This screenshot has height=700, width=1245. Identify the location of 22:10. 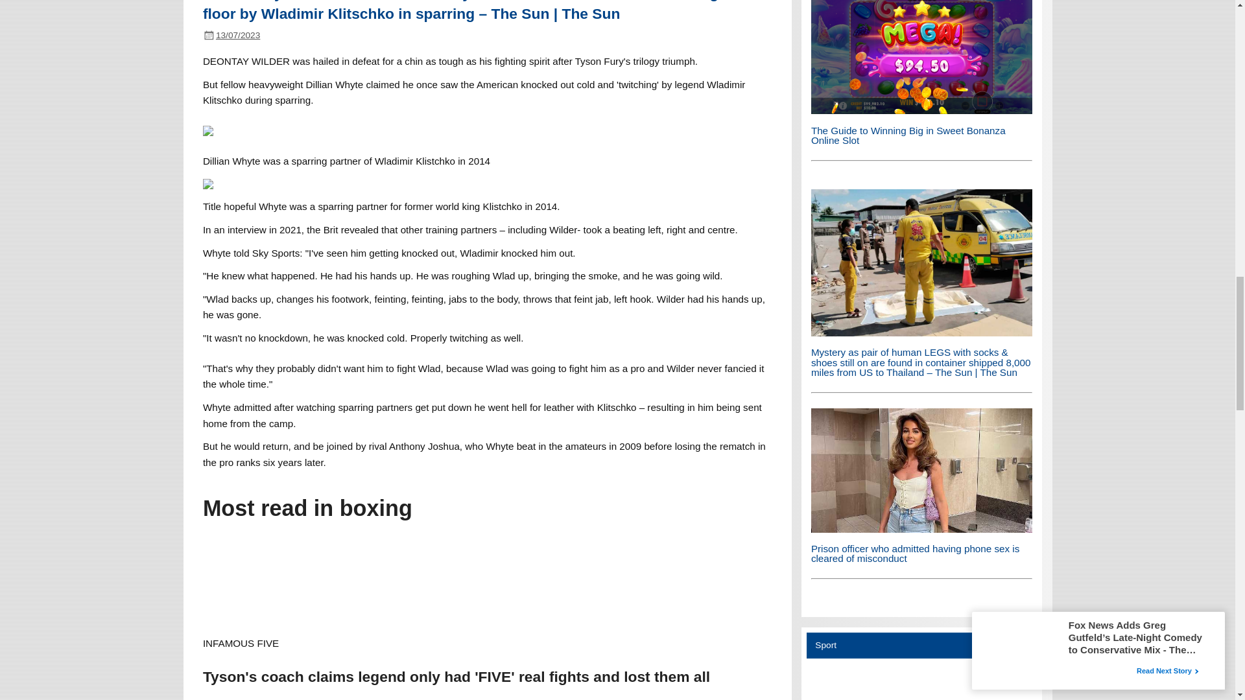
(237, 35).